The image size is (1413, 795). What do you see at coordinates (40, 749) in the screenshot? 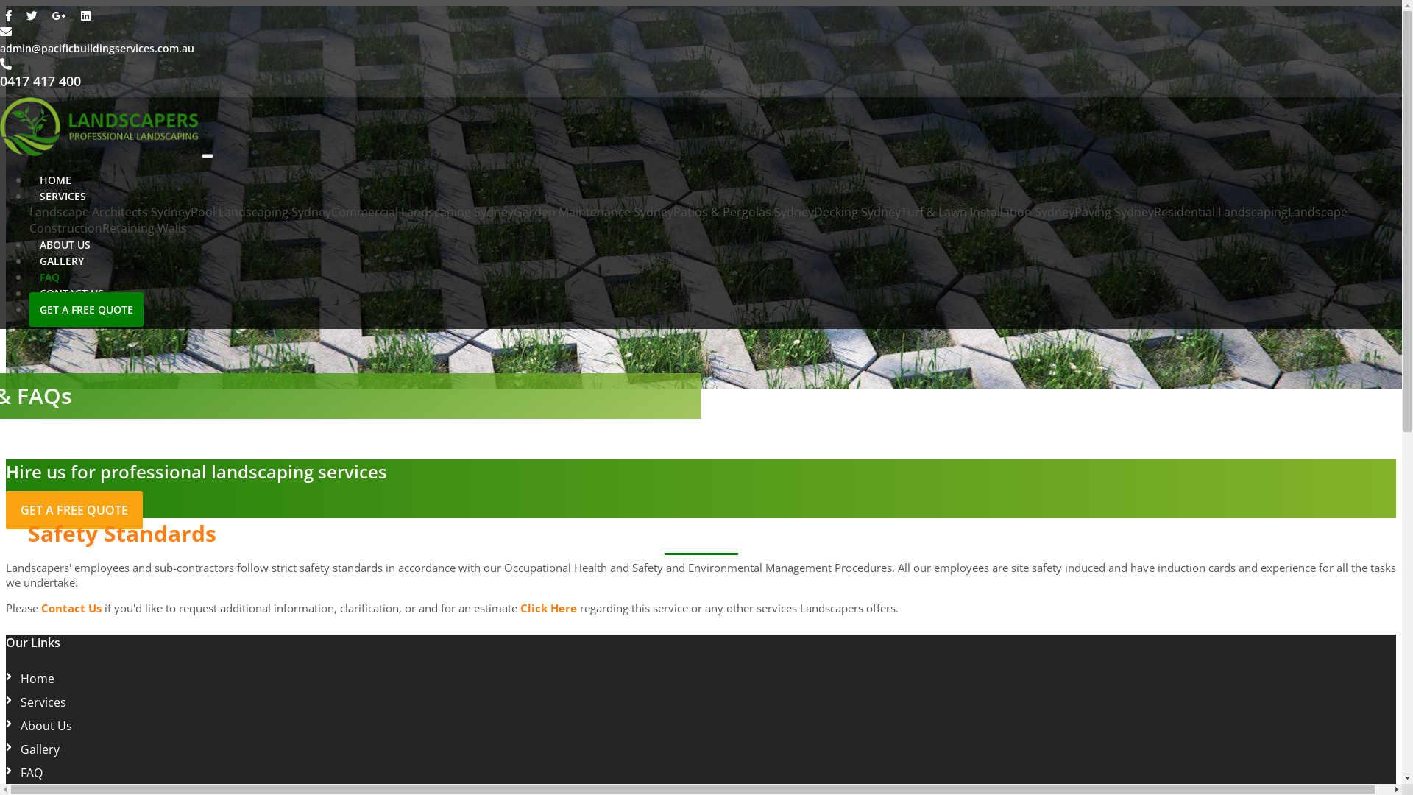
I see `Gallery` at bounding box center [40, 749].